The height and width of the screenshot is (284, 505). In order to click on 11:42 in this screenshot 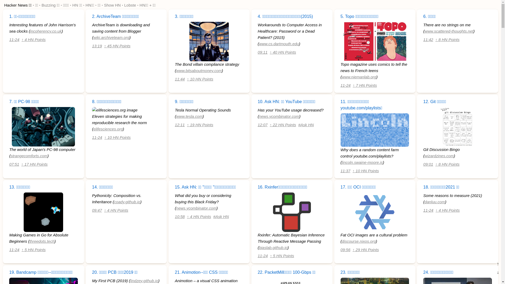, I will do `click(428, 39)`.